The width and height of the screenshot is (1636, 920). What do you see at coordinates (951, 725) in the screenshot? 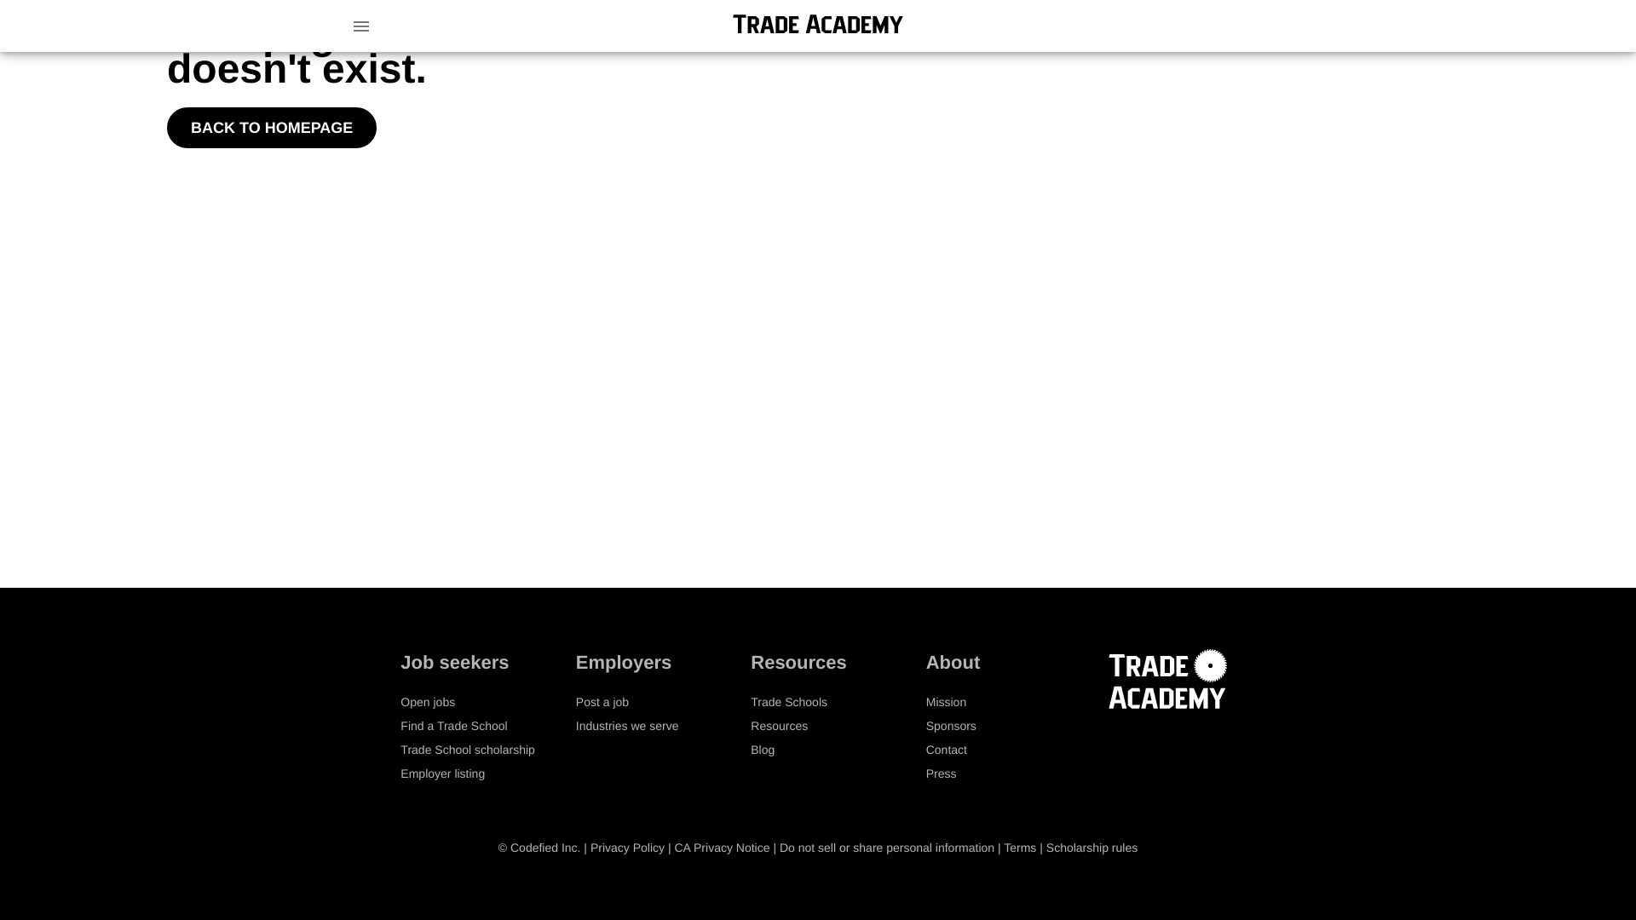
I see `Sponsors` at bounding box center [951, 725].